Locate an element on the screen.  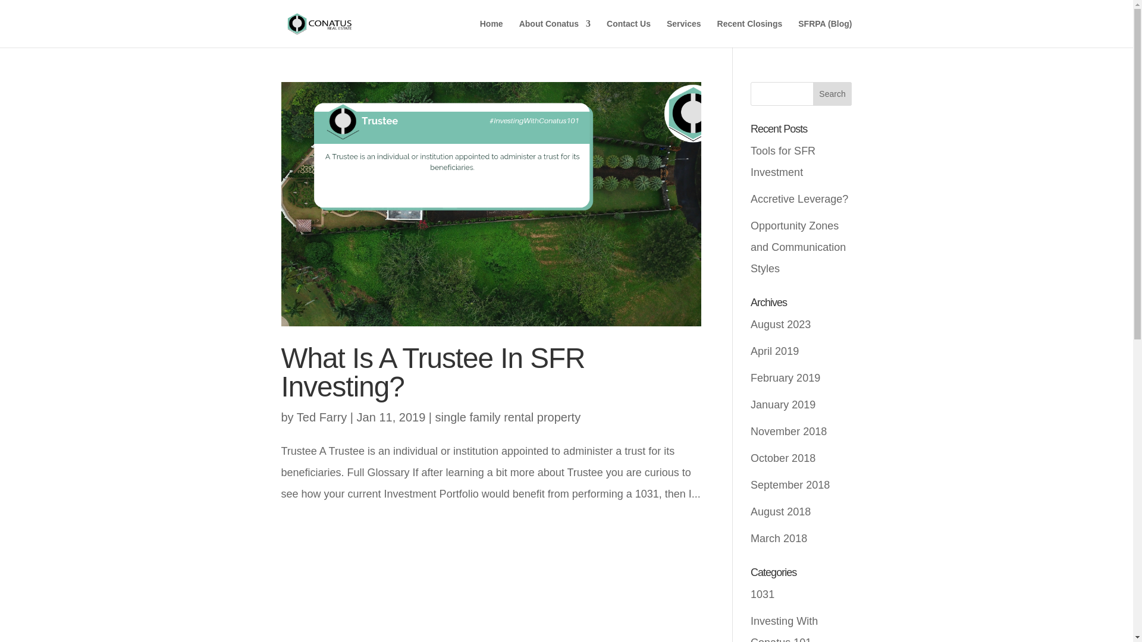
January 2019 is located at coordinates (783, 404).